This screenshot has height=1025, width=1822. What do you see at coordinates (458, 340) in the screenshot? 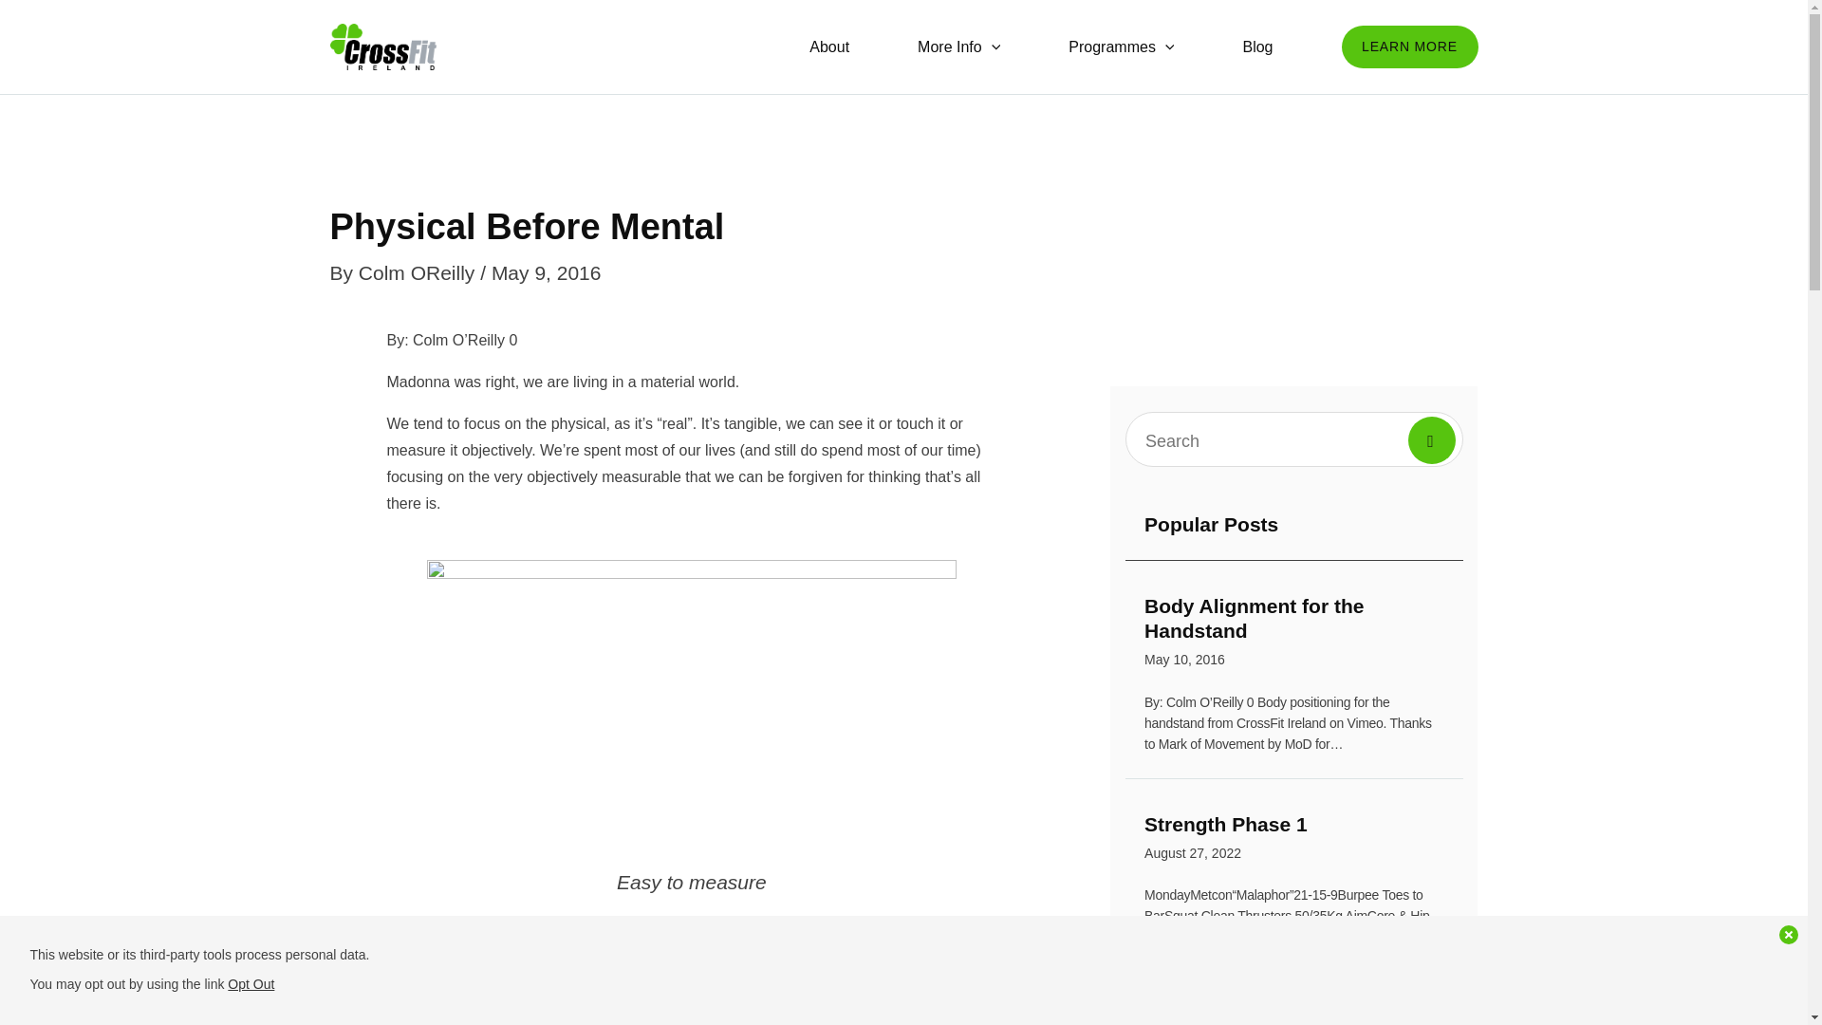
I see `More Info` at bounding box center [458, 340].